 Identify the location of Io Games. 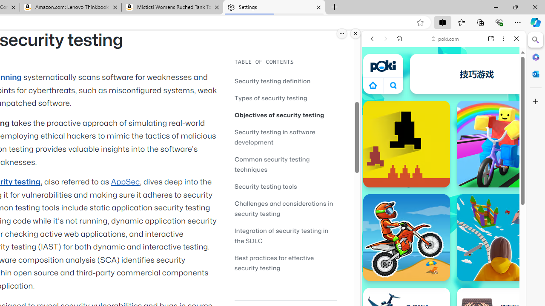
(444, 263).